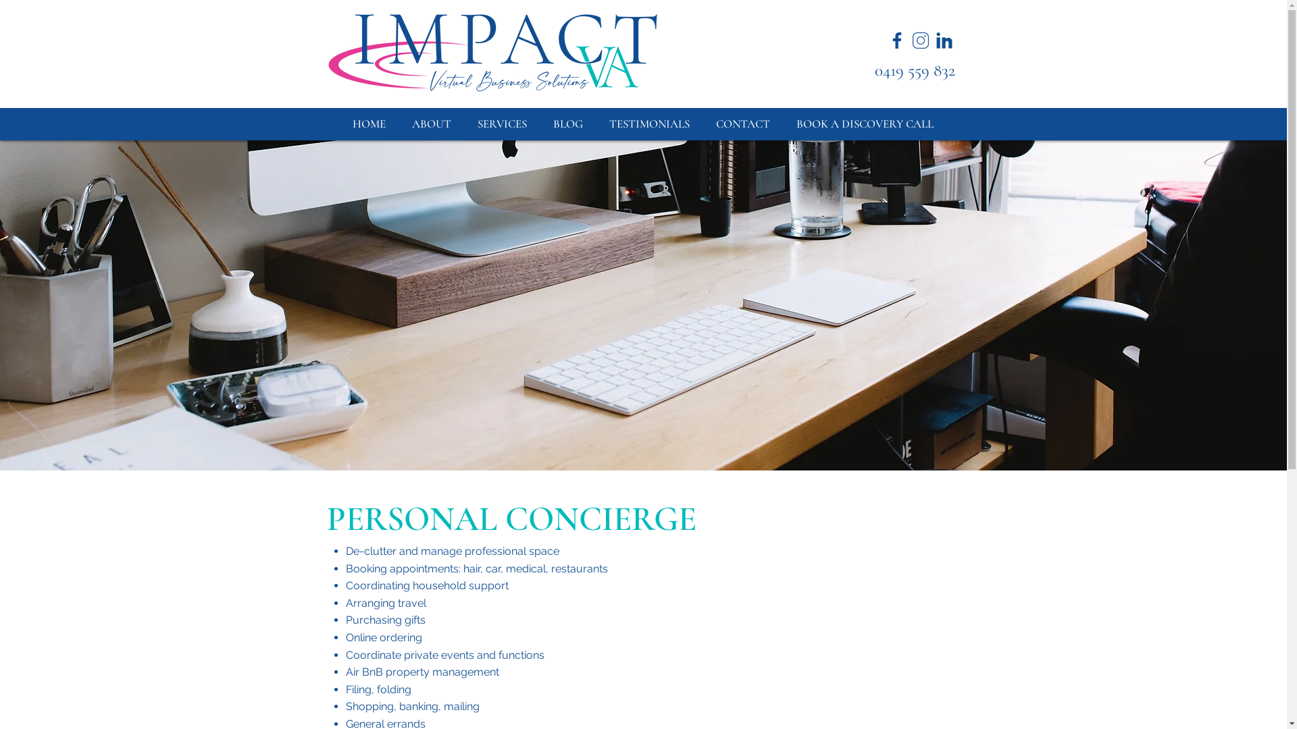  I want to click on HOME, so click(369, 124).